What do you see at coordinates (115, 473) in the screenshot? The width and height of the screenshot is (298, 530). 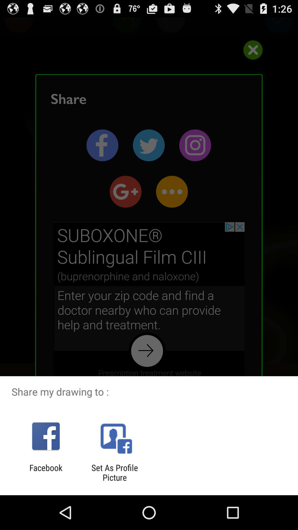 I see `select set as profile app` at bounding box center [115, 473].